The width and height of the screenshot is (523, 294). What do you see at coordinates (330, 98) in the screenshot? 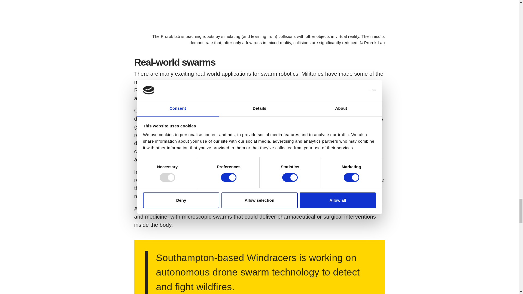
I see `Adding value through maintenance` at bounding box center [330, 98].